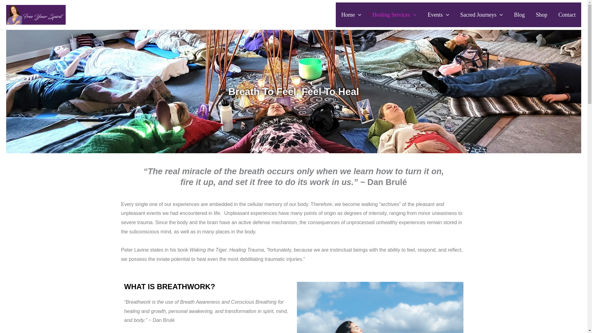 This screenshot has width=592, height=333. Describe the element at coordinates (567, 14) in the screenshot. I see `Contact` at that location.